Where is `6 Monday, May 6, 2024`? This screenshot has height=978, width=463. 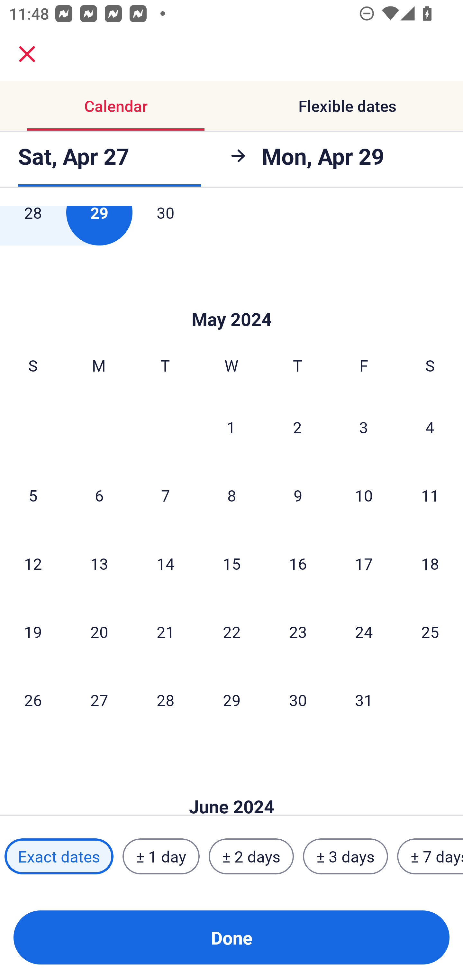
6 Monday, May 6, 2024 is located at coordinates (99, 495).